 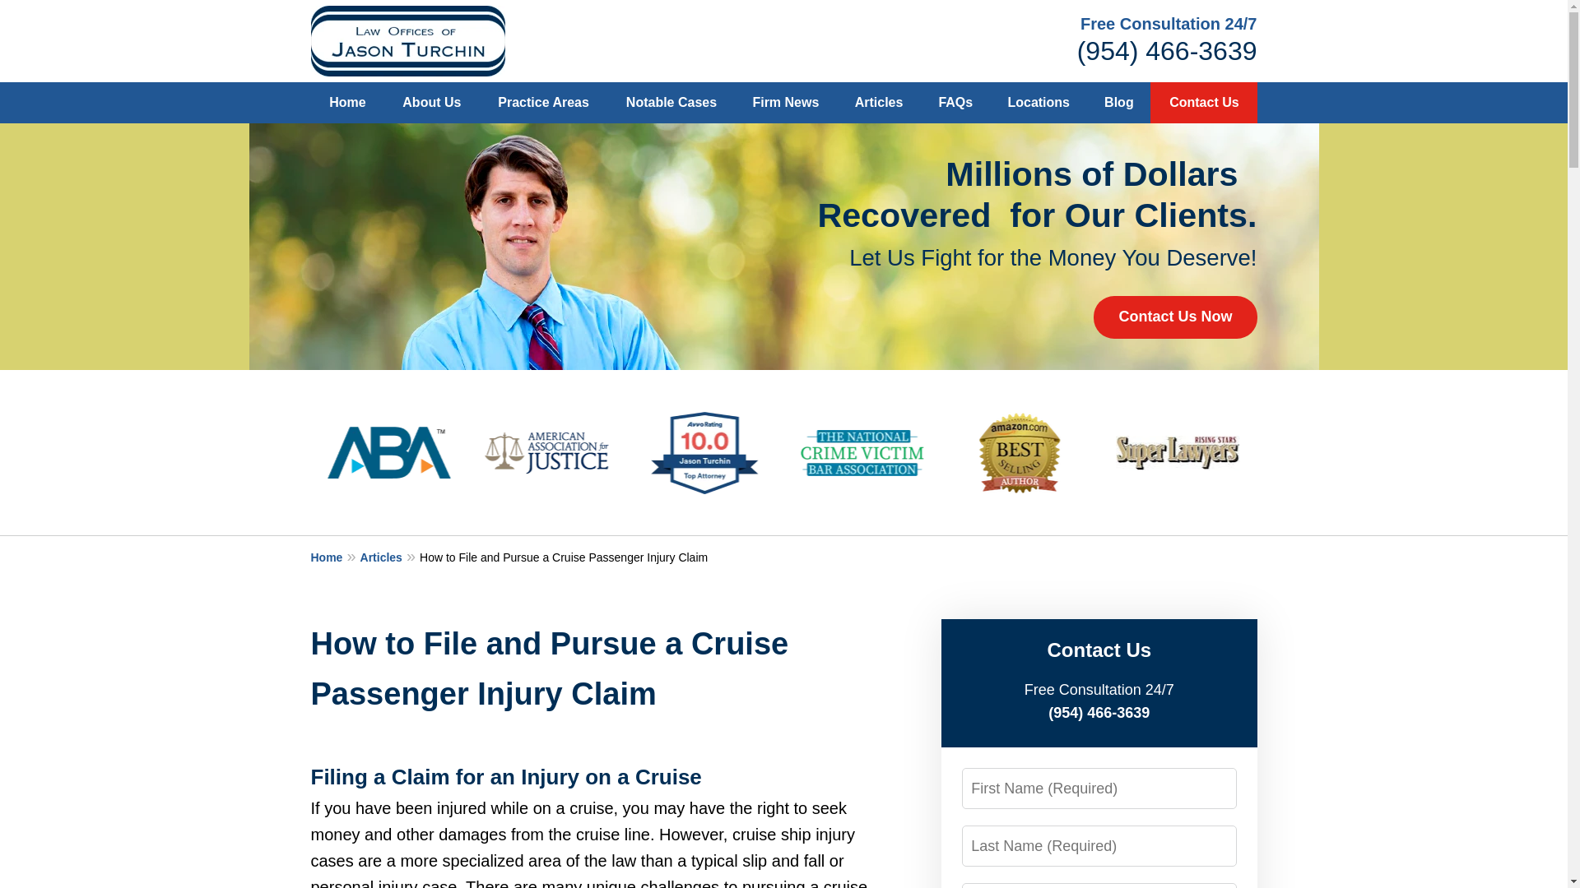 What do you see at coordinates (955, 103) in the screenshot?
I see `FAQs` at bounding box center [955, 103].